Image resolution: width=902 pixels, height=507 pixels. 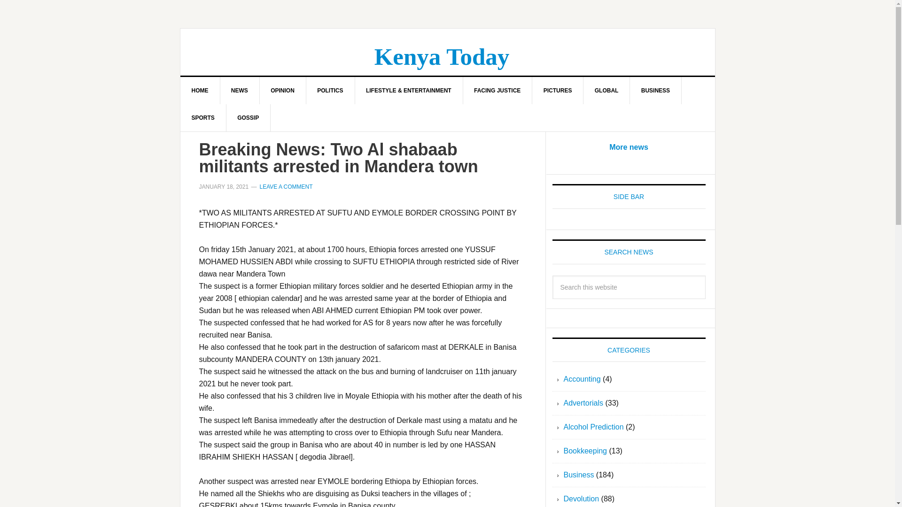 I want to click on NEWS, so click(x=240, y=91).